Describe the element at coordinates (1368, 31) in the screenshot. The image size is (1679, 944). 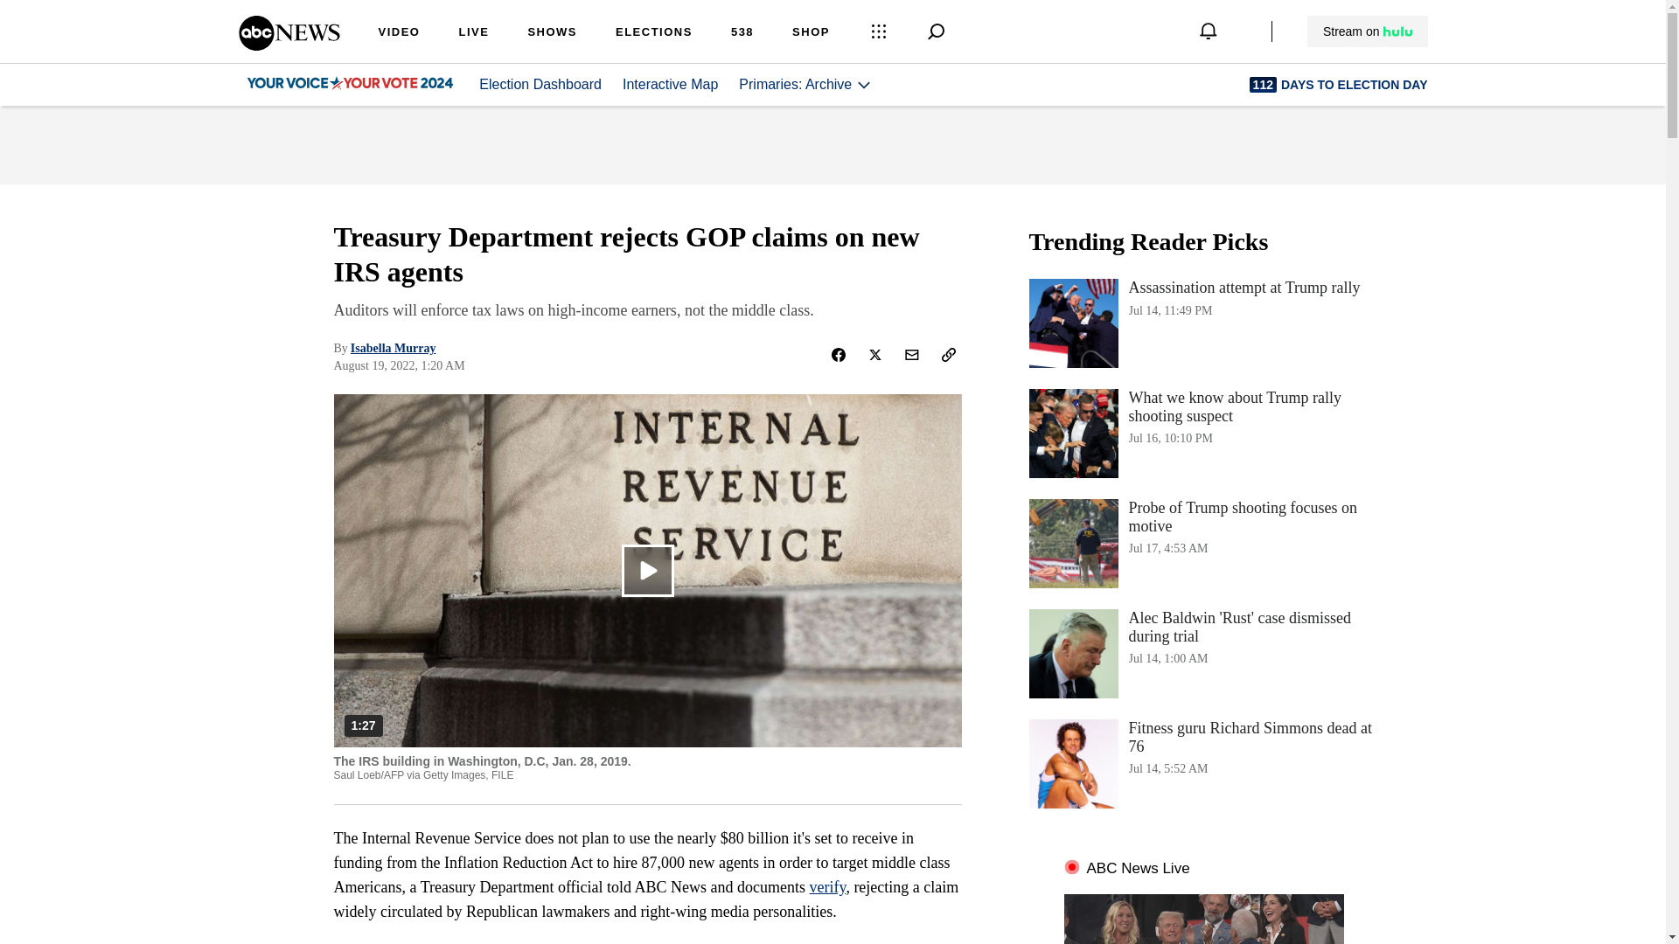
I see `Stream on` at that location.